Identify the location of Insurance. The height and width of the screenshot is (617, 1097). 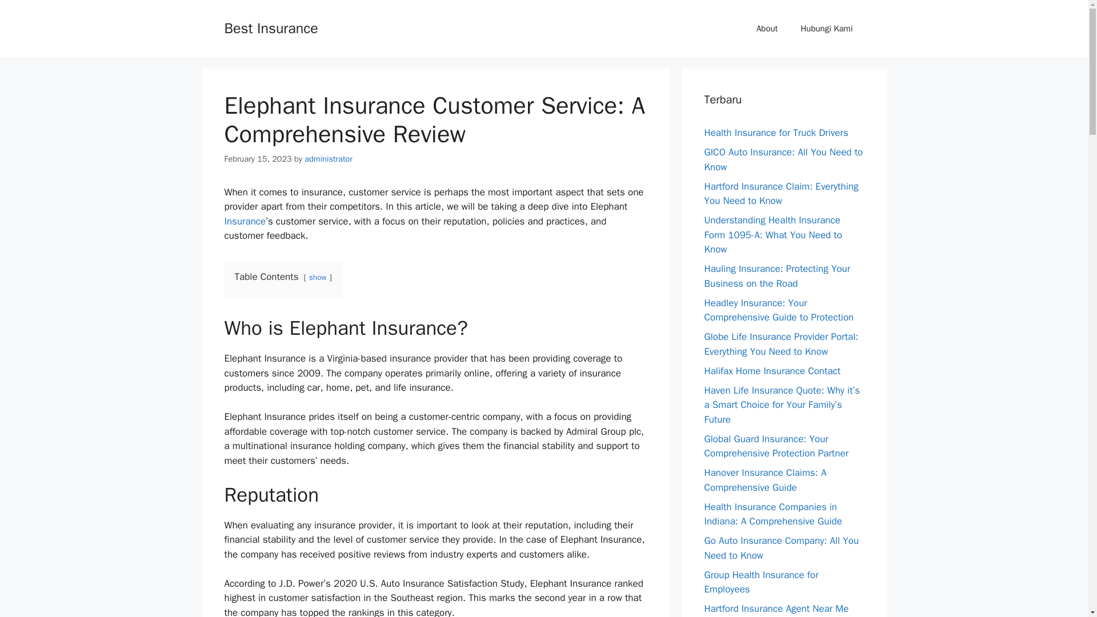
(245, 221).